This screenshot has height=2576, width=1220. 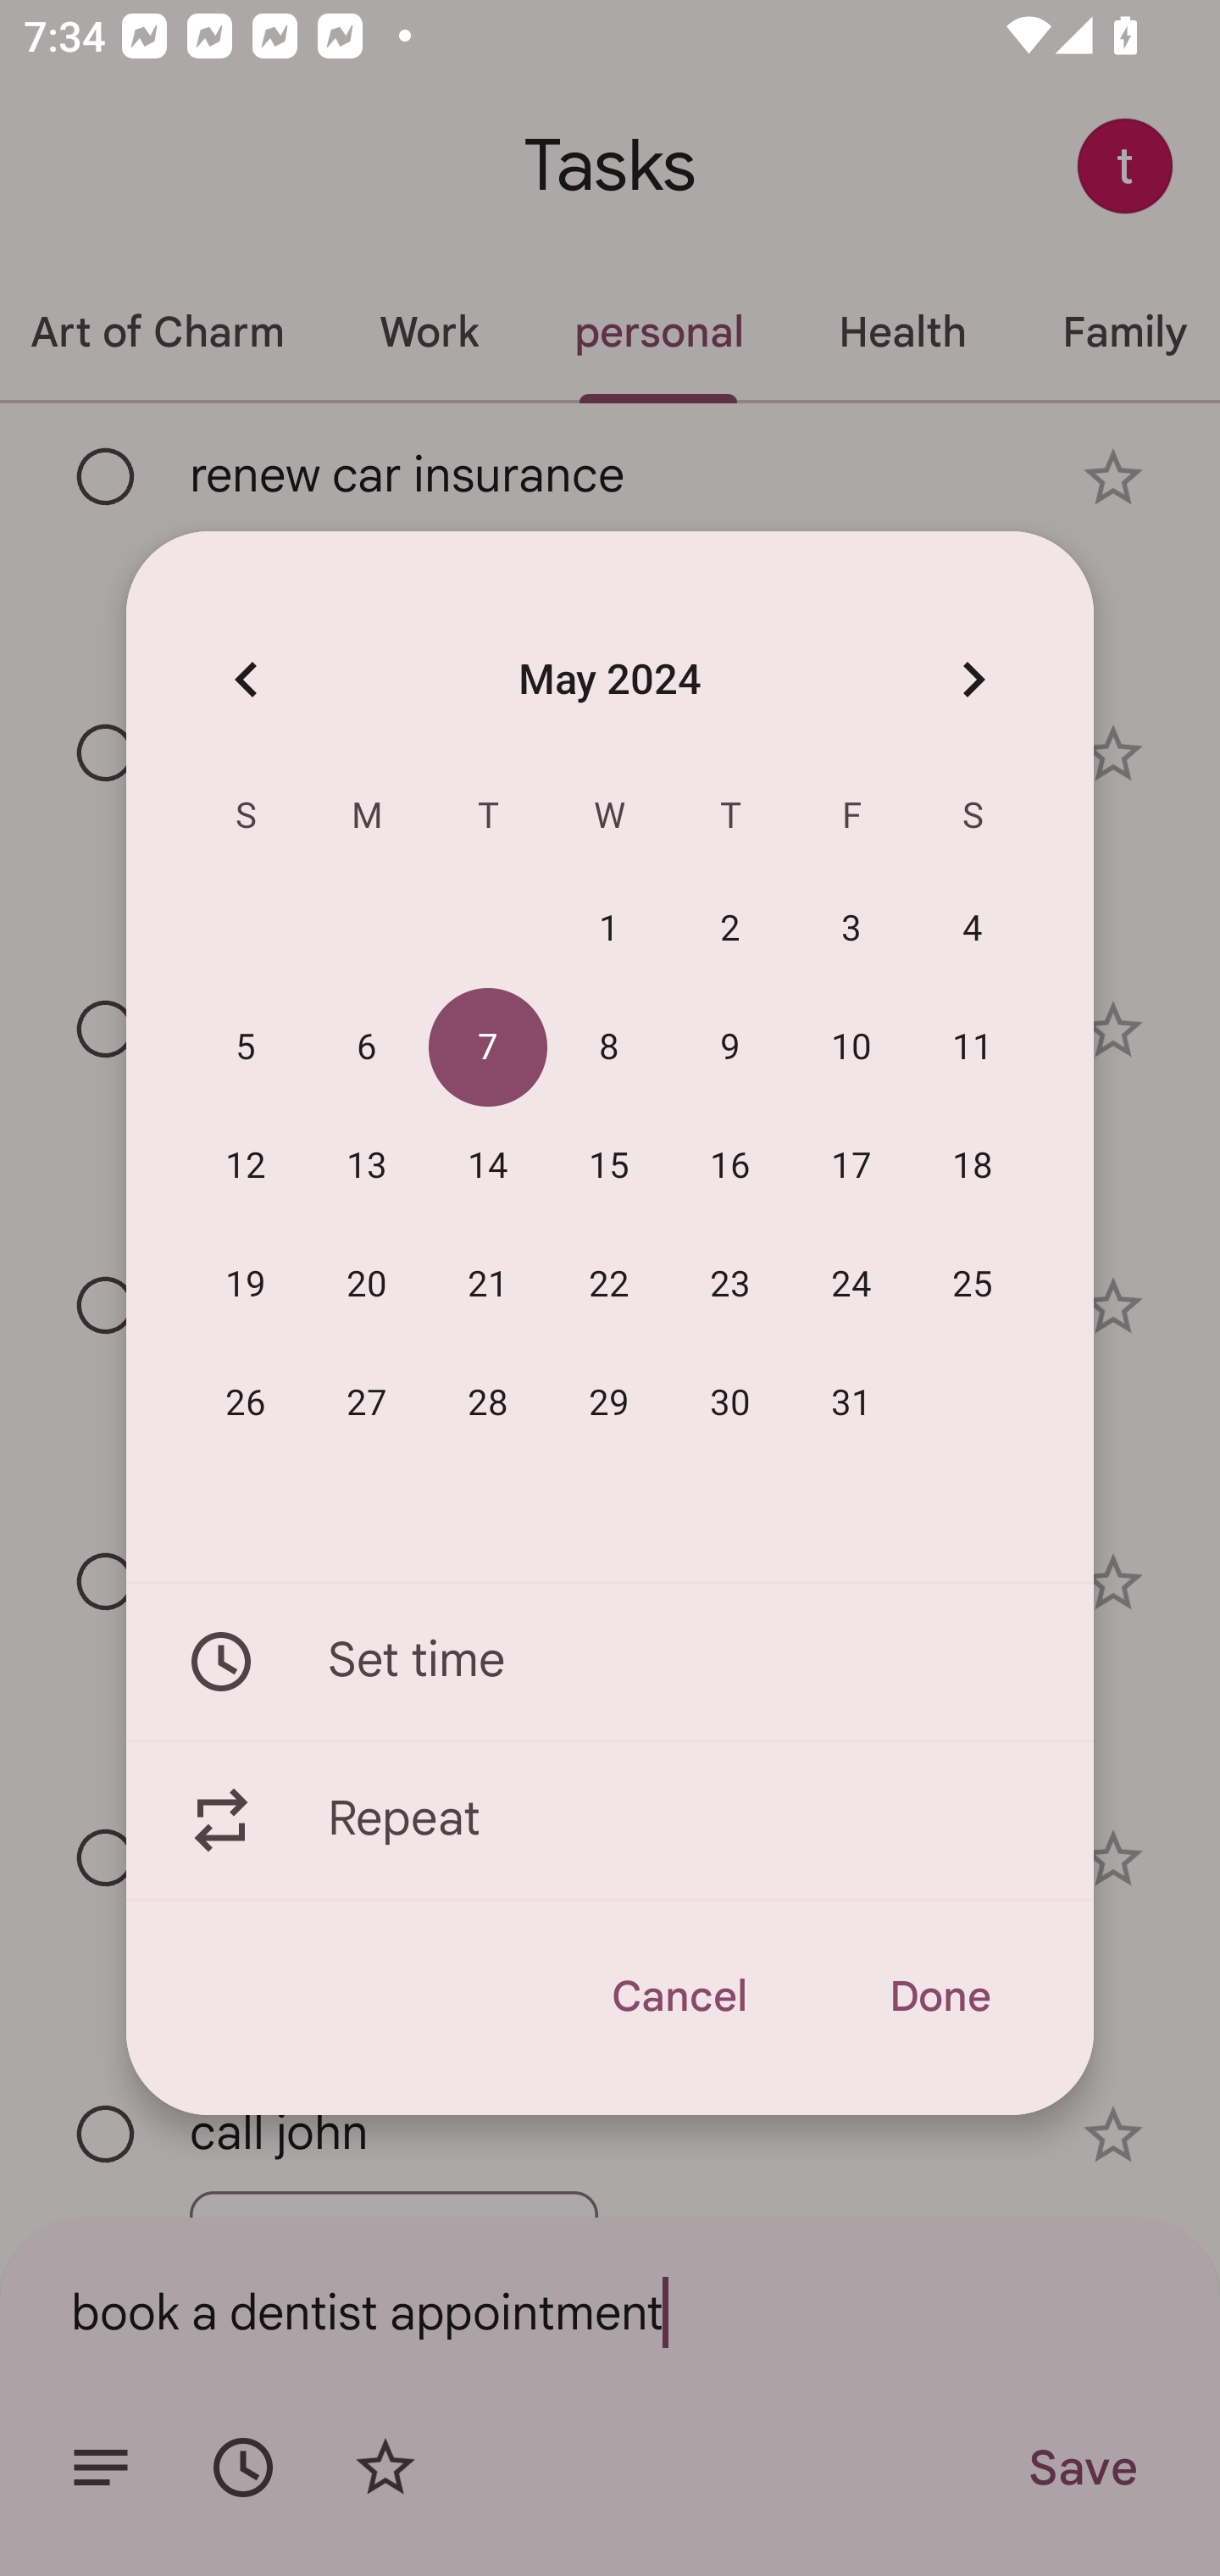 What do you see at coordinates (609, 1167) in the screenshot?
I see `15 15 May 2024` at bounding box center [609, 1167].